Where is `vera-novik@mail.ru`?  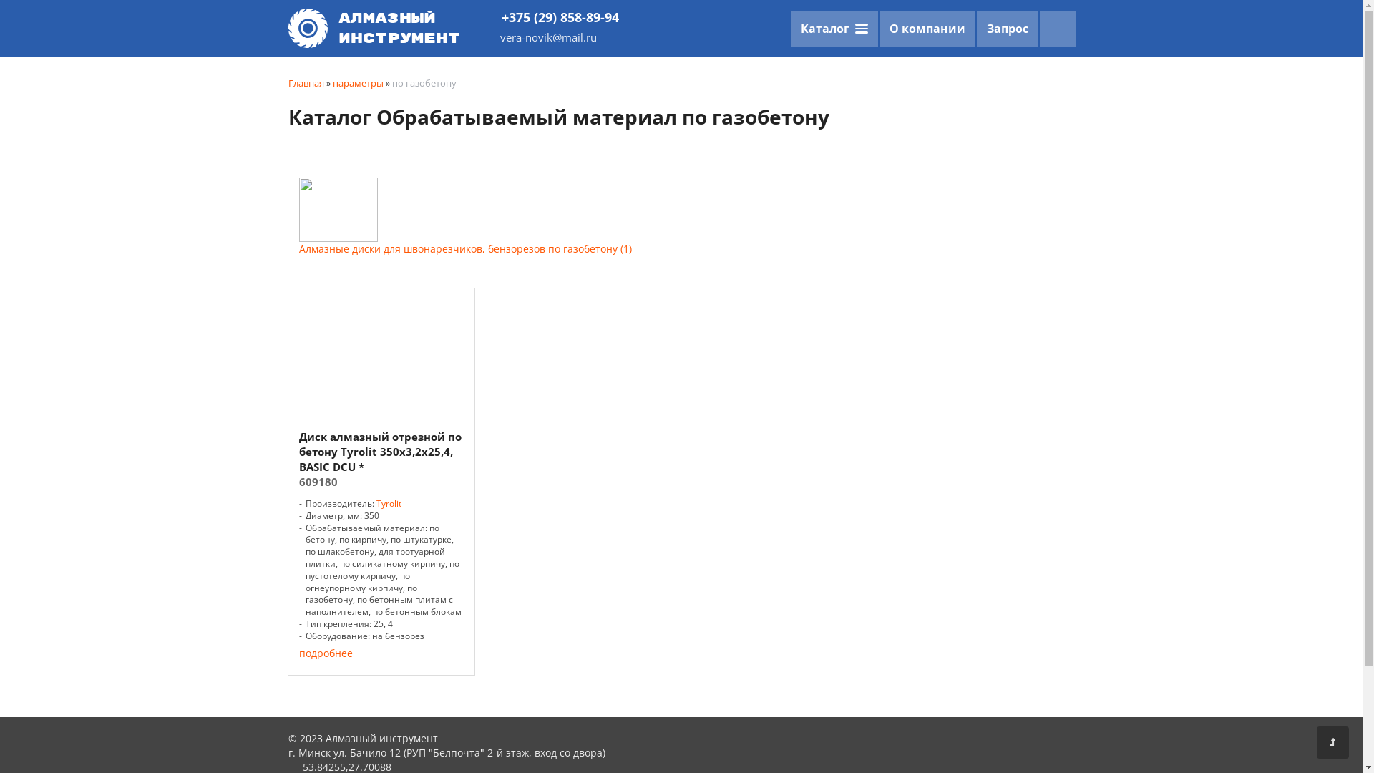 vera-novik@mail.ru is located at coordinates (552, 37).